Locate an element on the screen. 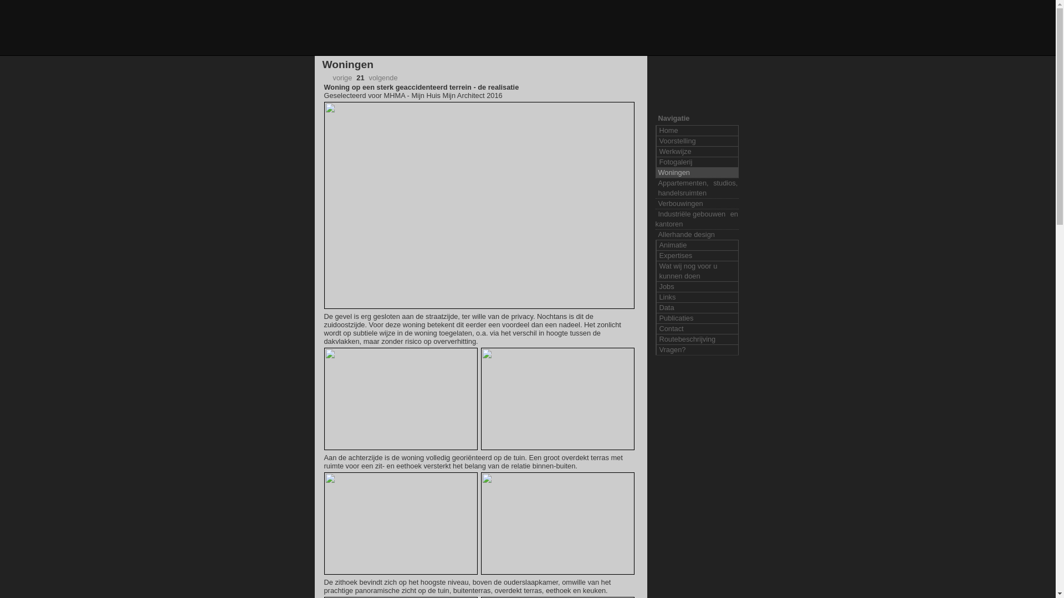  Home is located at coordinates (697, 131).